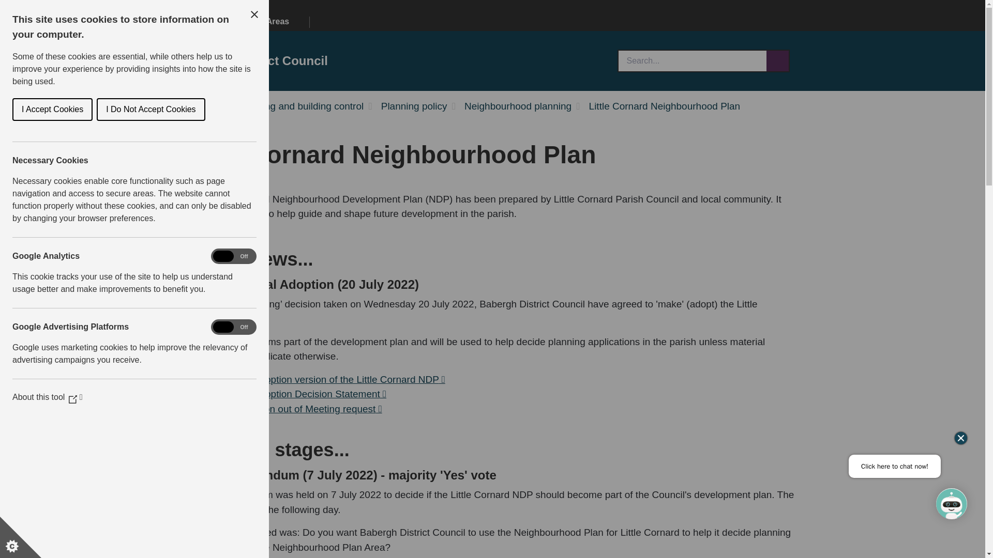 This screenshot has height=558, width=993. What do you see at coordinates (207, 22) in the screenshot?
I see `Home` at bounding box center [207, 22].